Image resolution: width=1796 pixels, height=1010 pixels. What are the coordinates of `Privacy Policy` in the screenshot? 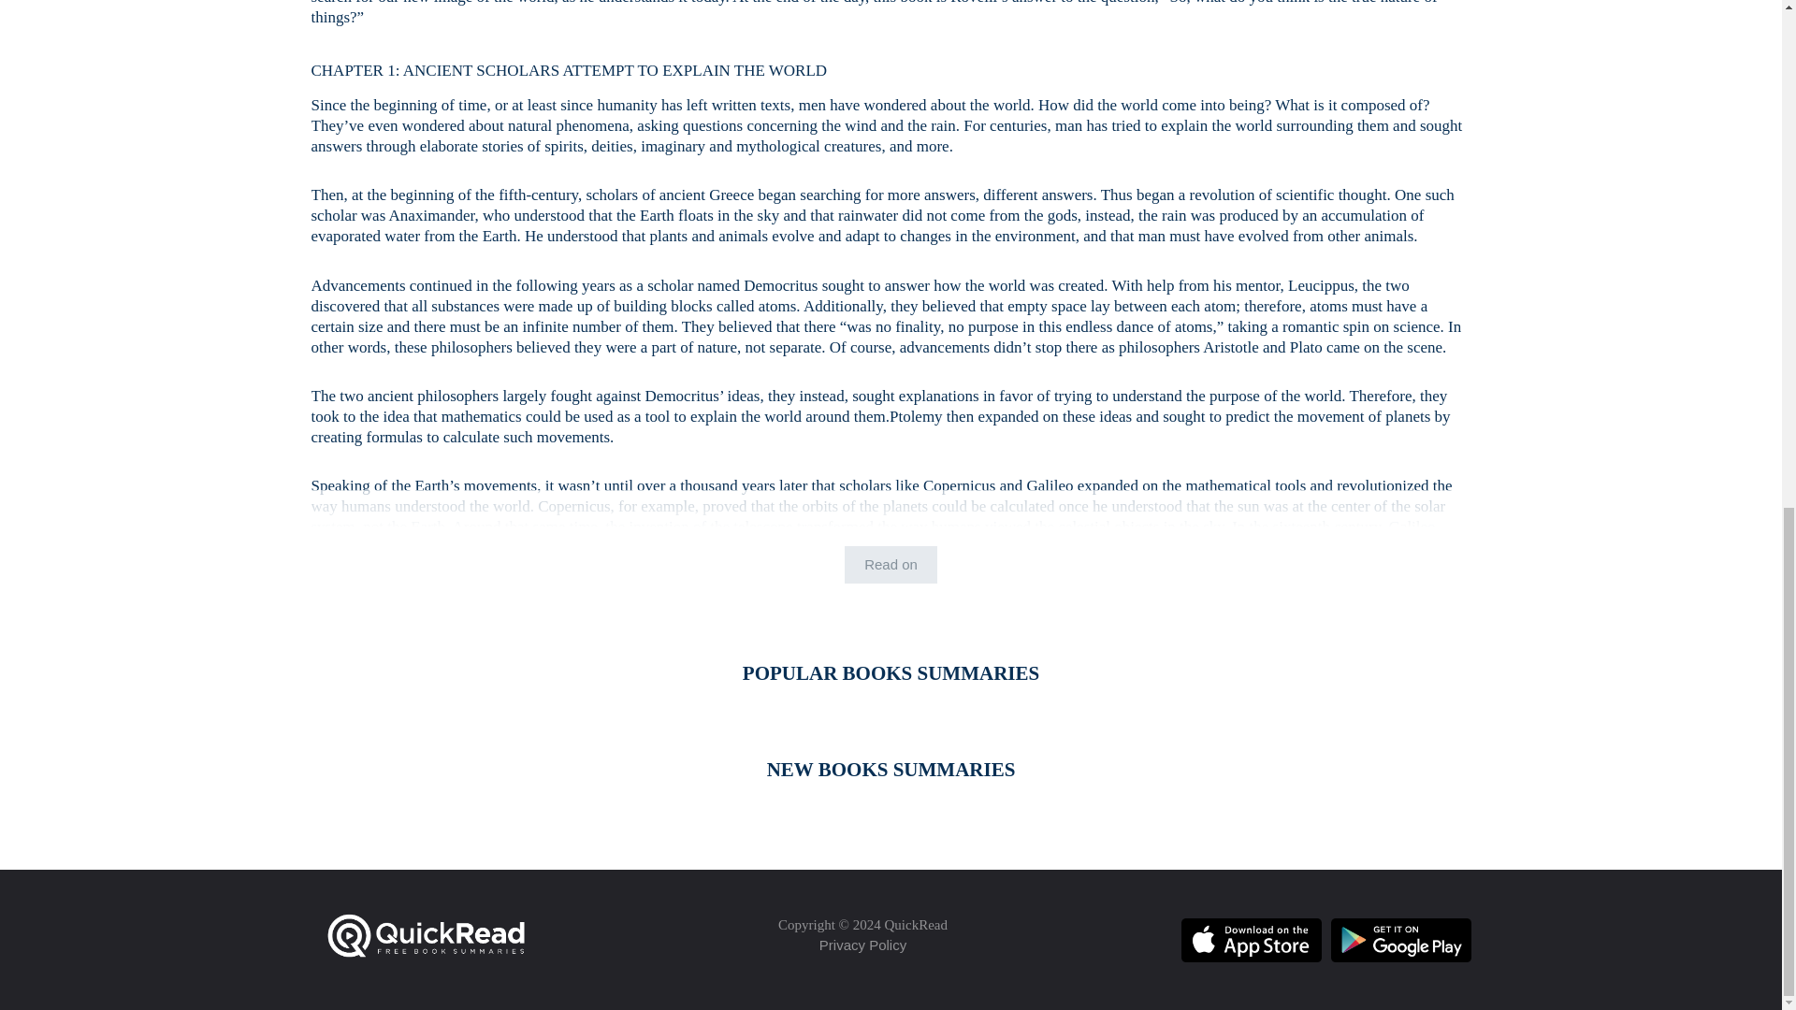 It's located at (862, 945).